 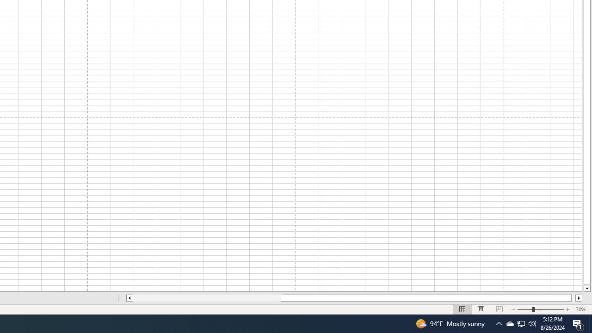 I want to click on Page left, so click(x=207, y=298).